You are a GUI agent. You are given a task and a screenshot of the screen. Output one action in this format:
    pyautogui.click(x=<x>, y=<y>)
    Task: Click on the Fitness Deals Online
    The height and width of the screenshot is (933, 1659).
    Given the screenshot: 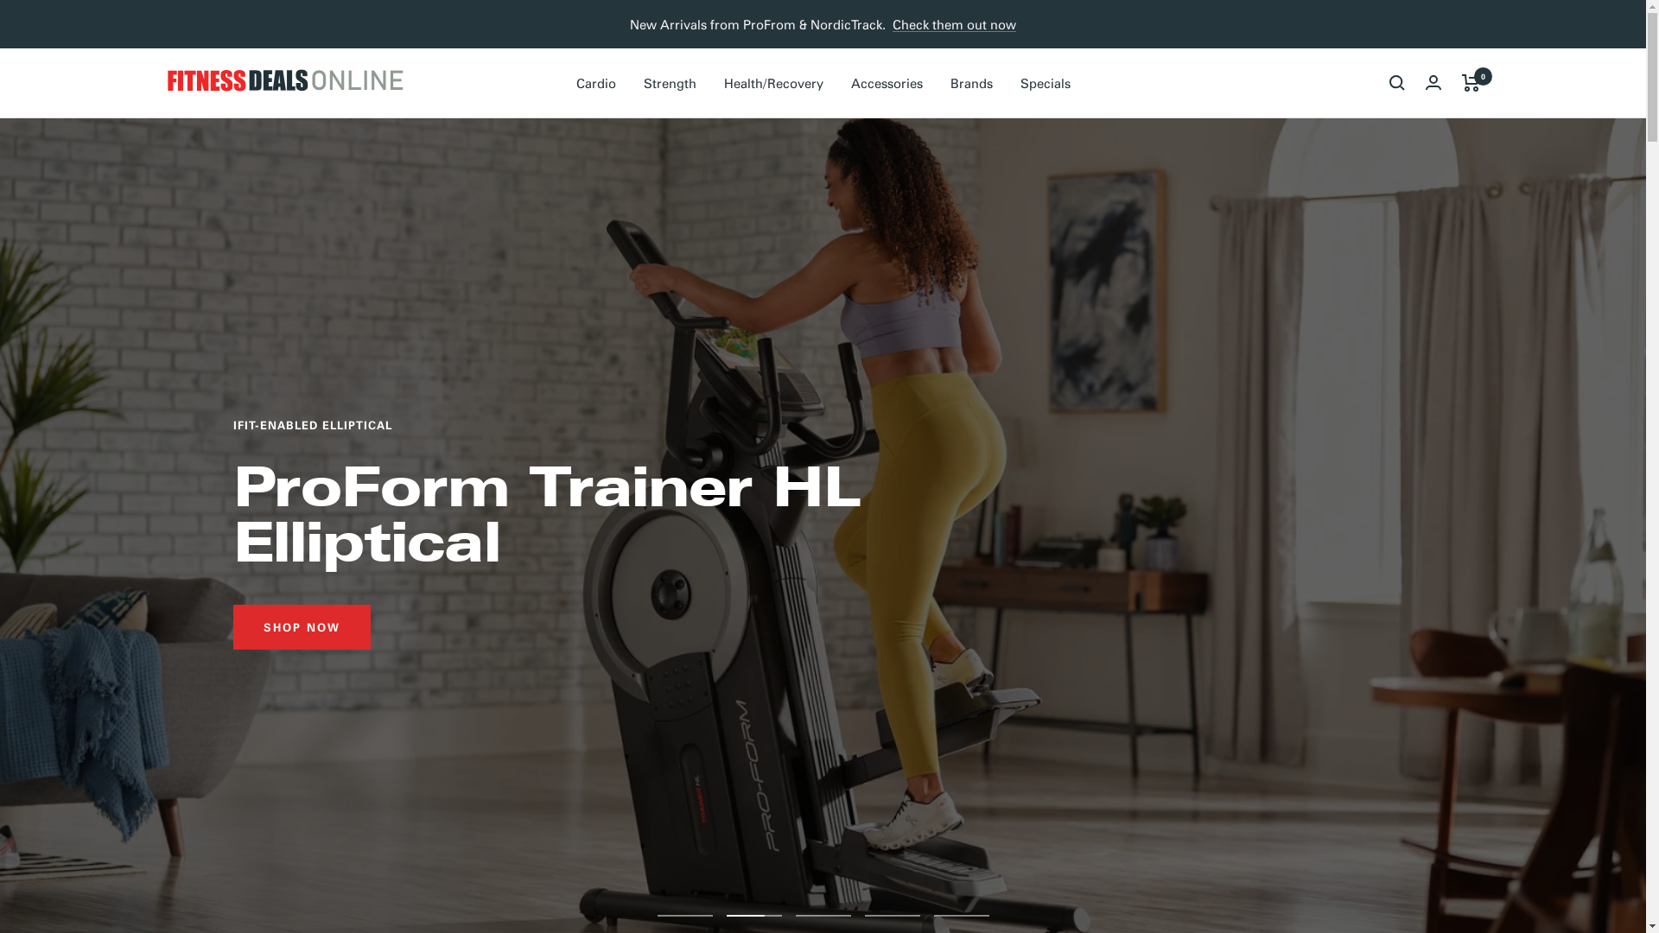 What is the action you would take?
    pyautogui.click(x=285, y=83)
    